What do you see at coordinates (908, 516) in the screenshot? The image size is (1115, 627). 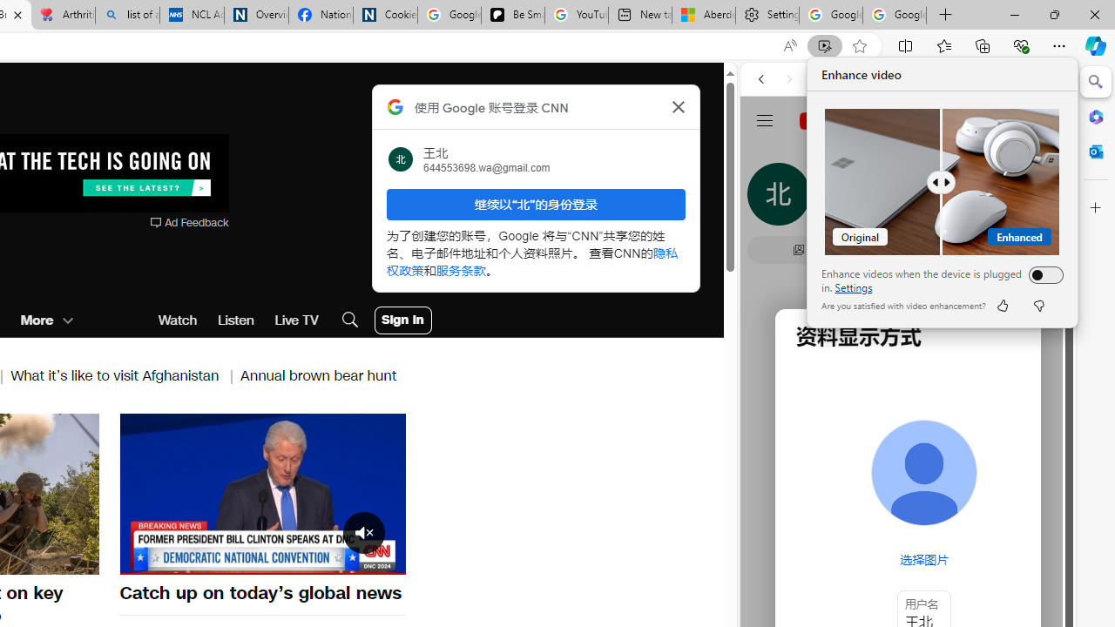 I see `Trailer #2 [HD]` at bounding box center [908, 516].